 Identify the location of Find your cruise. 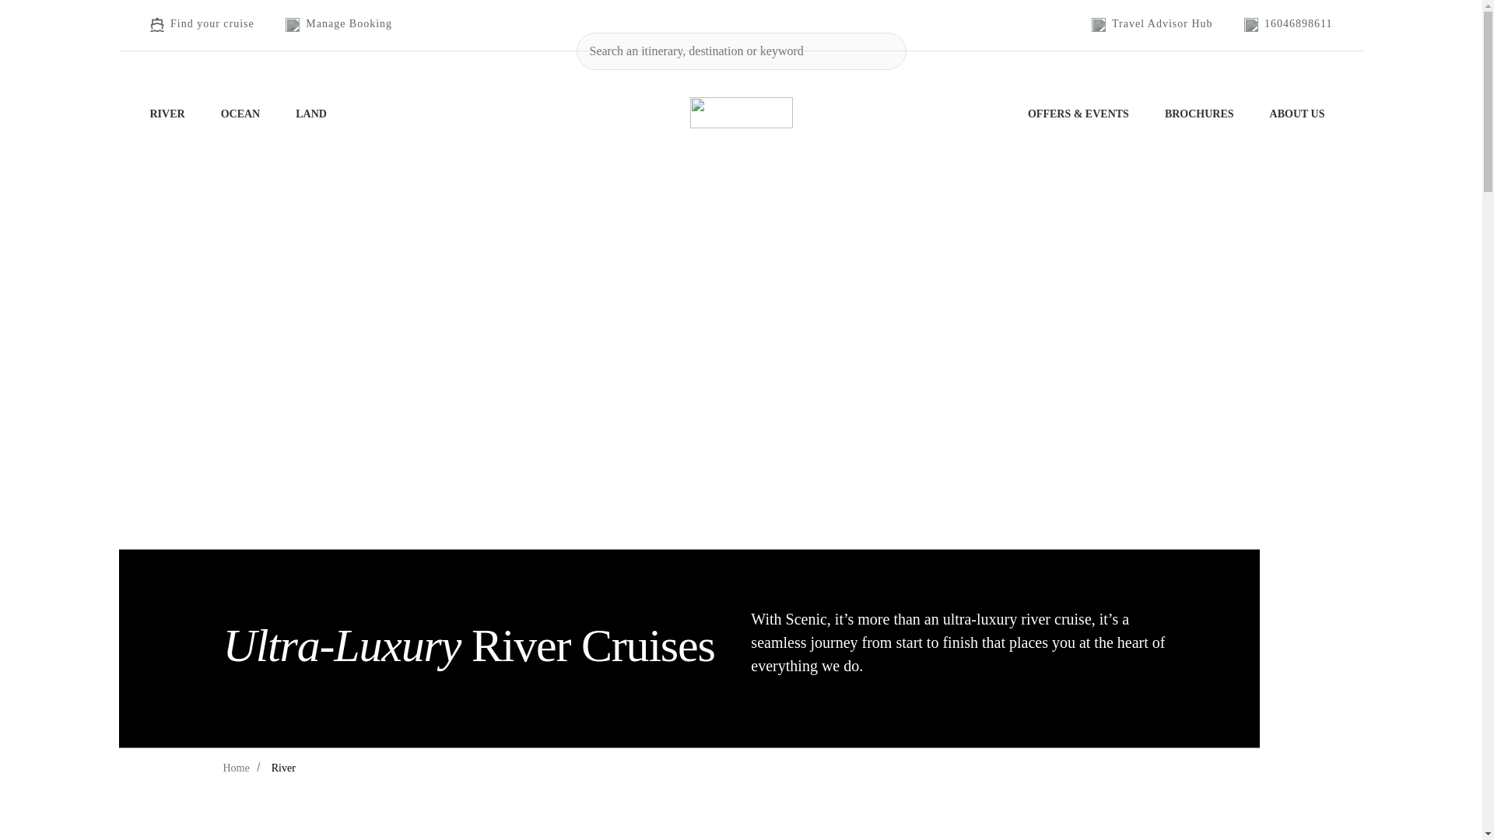
(202, 25).